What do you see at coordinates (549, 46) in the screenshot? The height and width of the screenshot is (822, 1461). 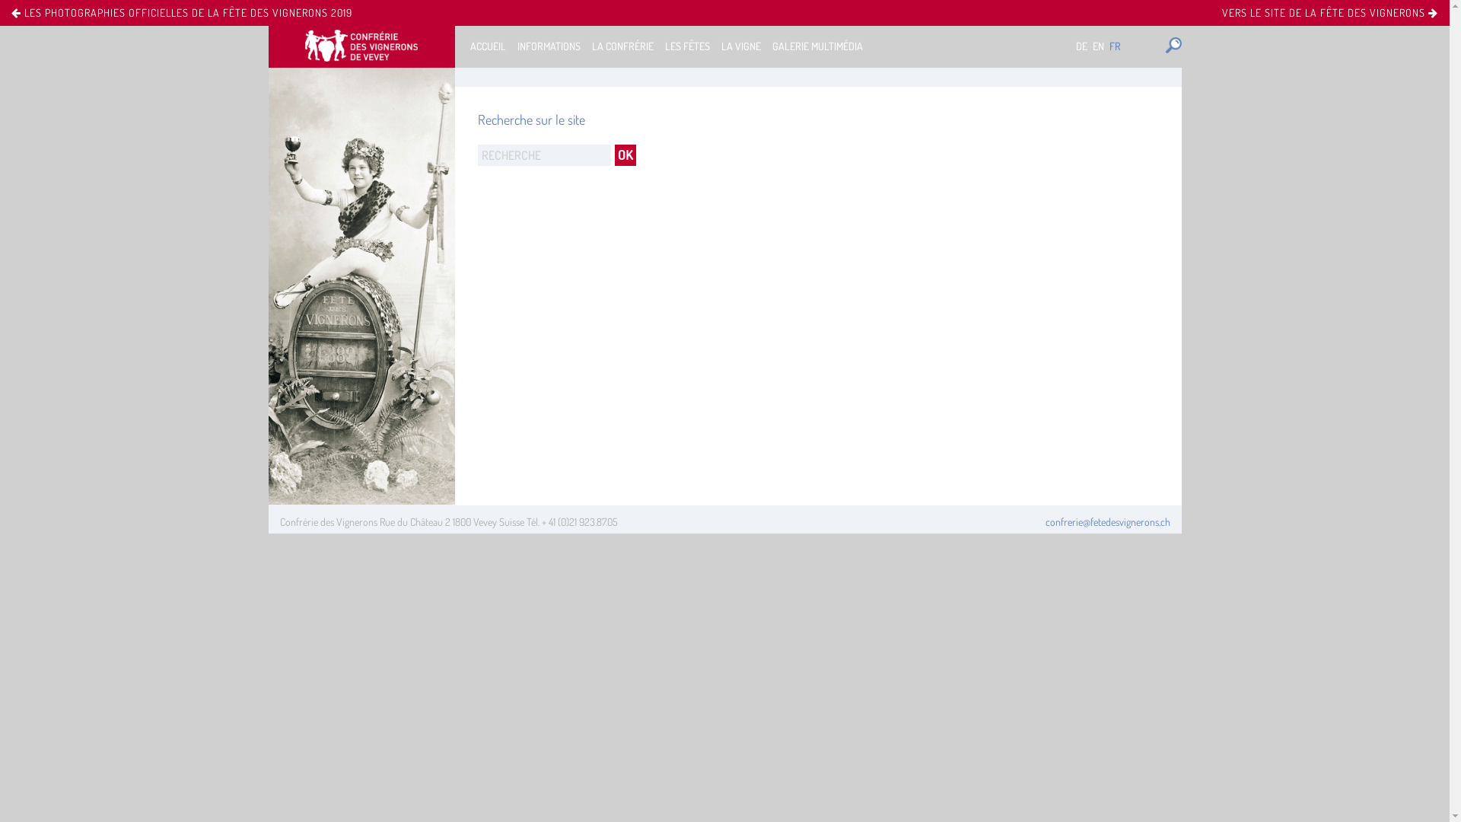 I see `INFORMATIONS` at bounding box center [549, 46].